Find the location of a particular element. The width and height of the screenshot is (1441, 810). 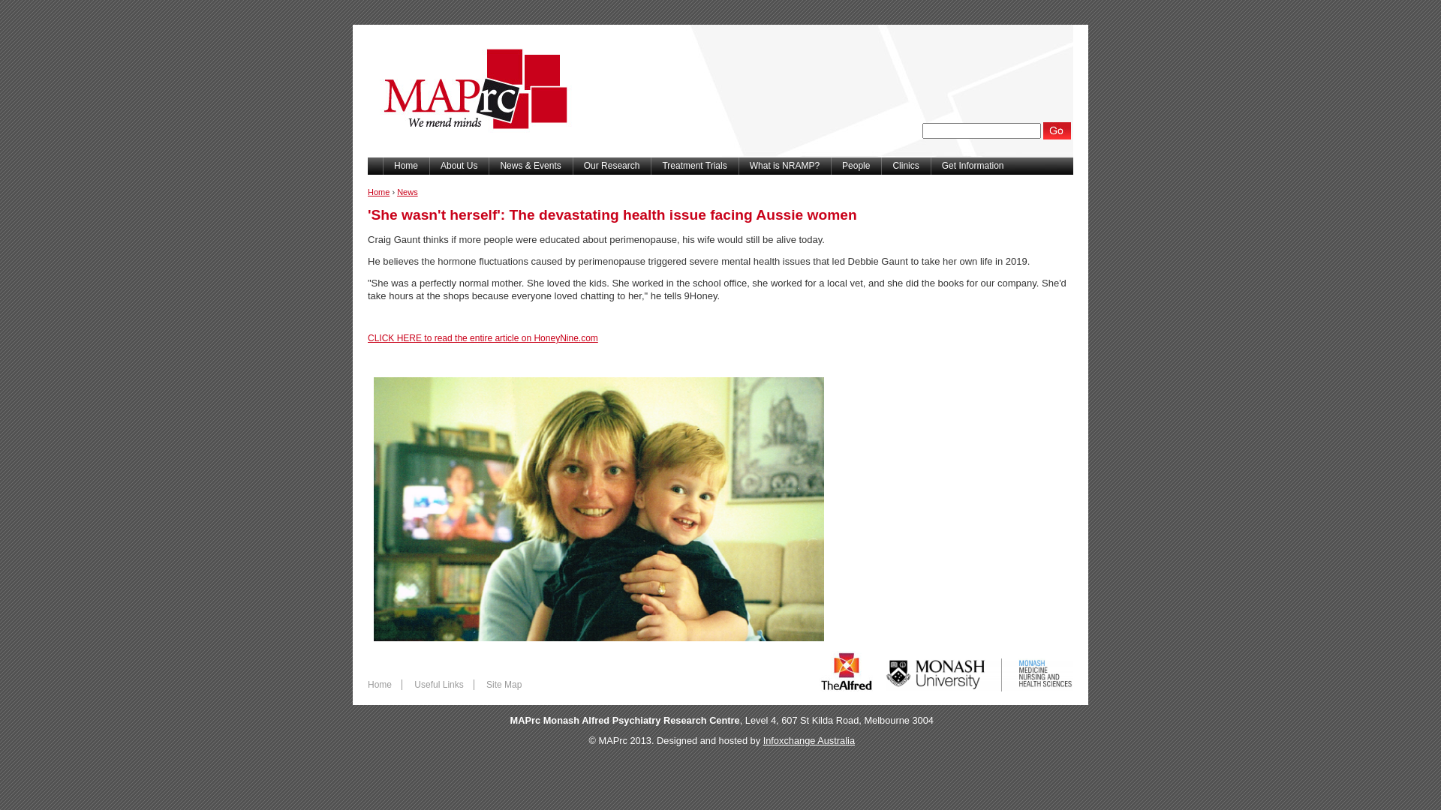

Home is located at coordinates (406, 166).